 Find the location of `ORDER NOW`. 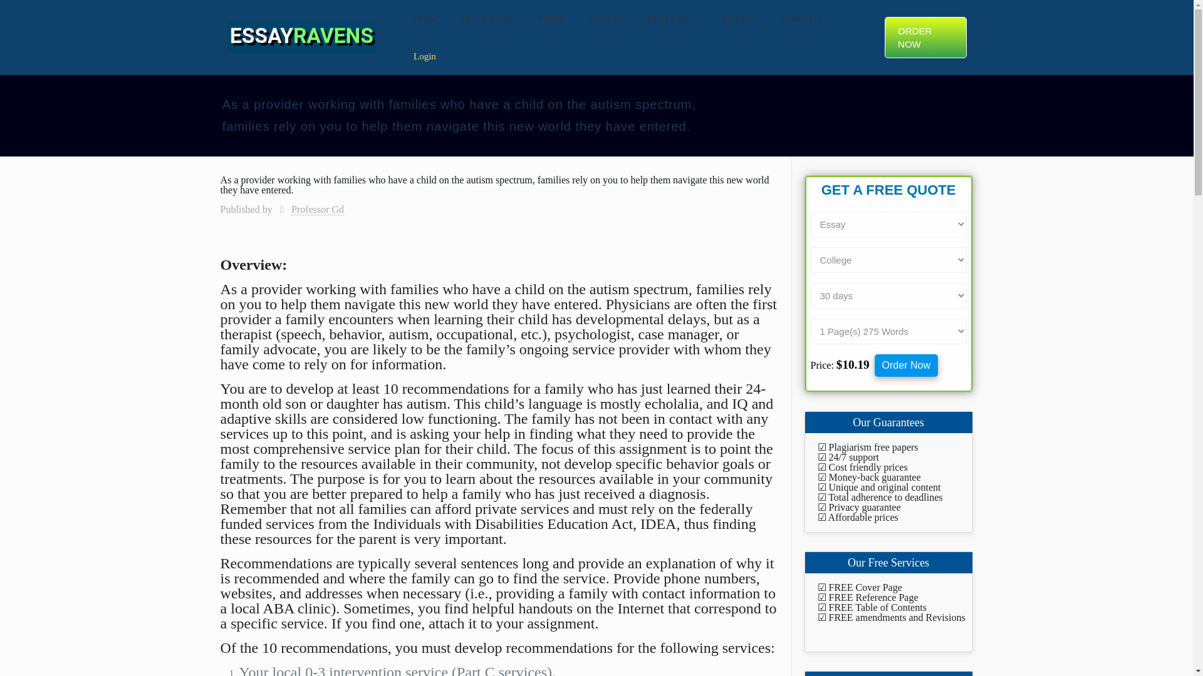

ORDER NOW is located at coordinates (925, 38).